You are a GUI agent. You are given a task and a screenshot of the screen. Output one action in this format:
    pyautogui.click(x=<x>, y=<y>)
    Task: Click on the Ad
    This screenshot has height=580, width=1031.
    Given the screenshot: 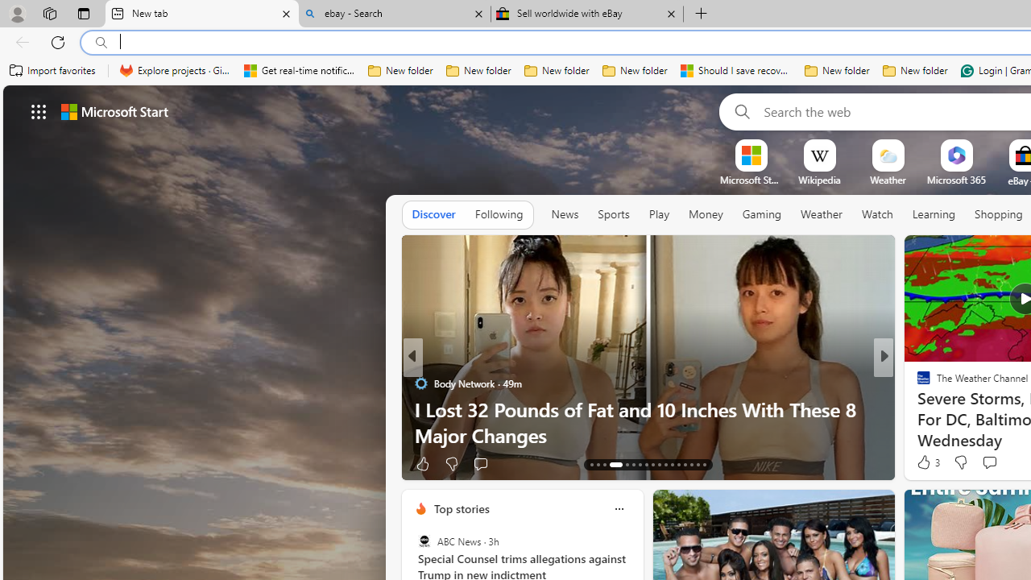 What is the action you would take?
    pyautogui.click(x=920, y=464)
    